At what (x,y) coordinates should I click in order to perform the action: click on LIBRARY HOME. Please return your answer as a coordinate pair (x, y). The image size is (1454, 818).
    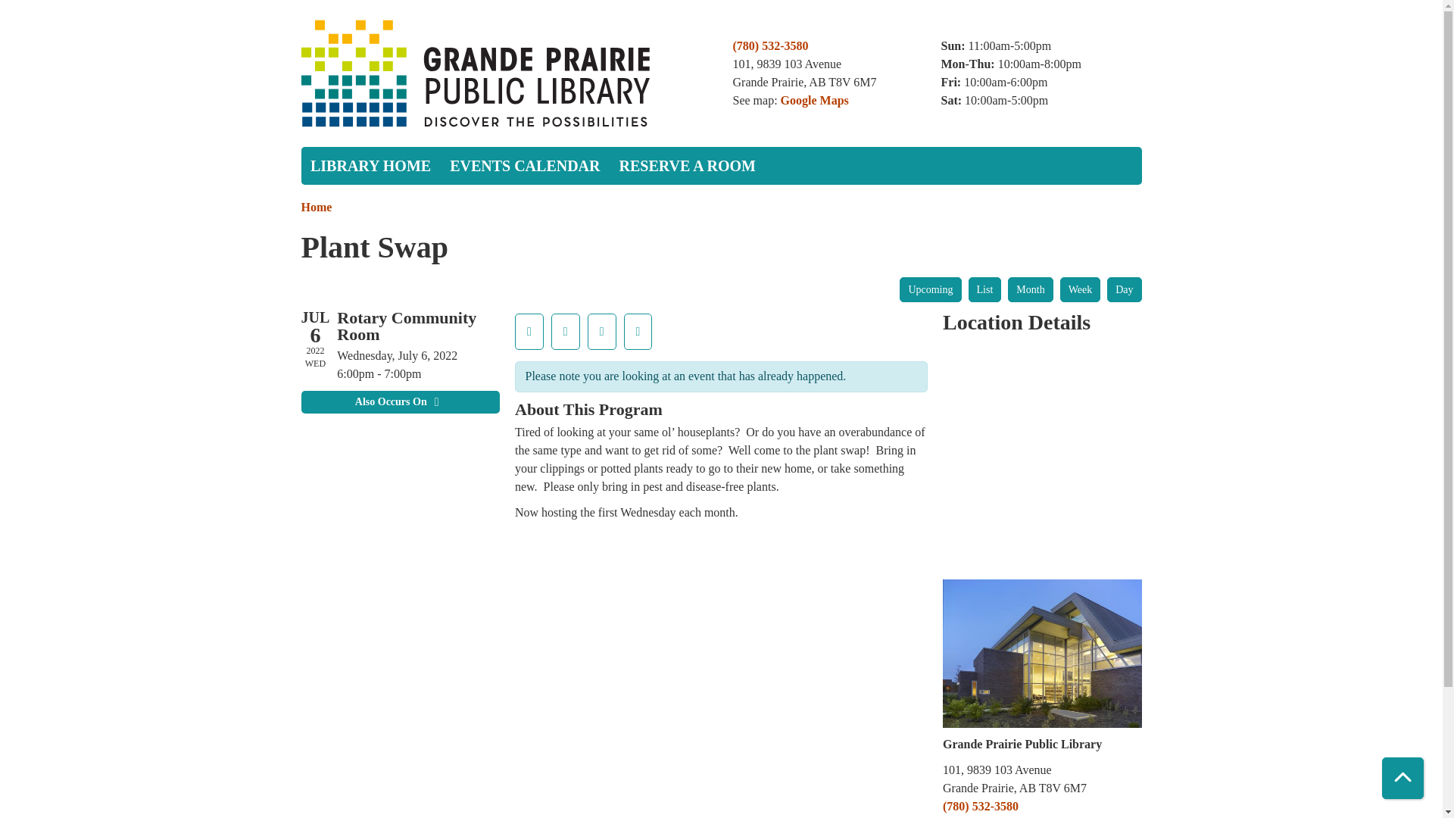
    Looking at the image, I should click on (370, 166).